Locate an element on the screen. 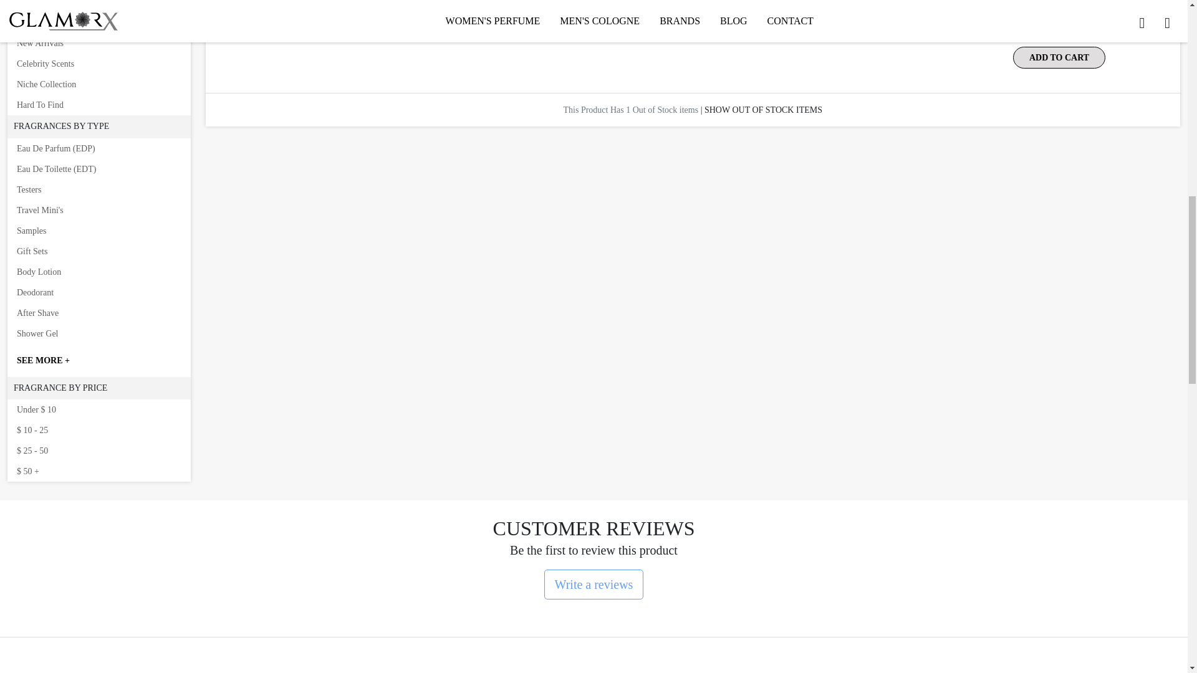 This screenshot has height=673, width=1197. Gift Sets is located at coordinates (99, 251).